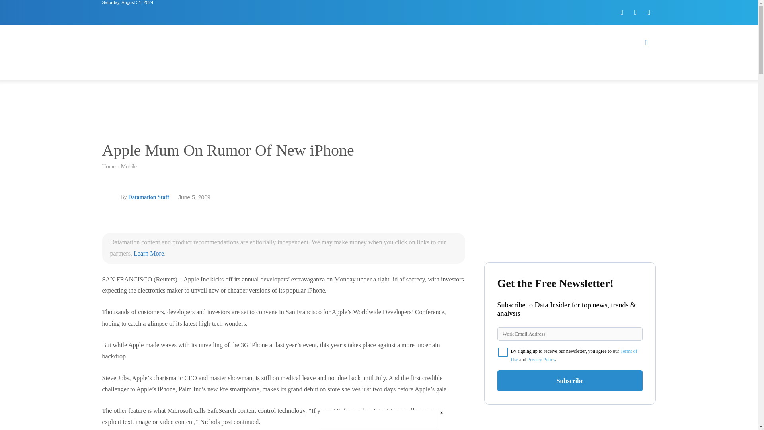 This screenshot has height=430, width=764. Describe the element at coordinates (503, 352) in the screenshot. I see `on` at that location.